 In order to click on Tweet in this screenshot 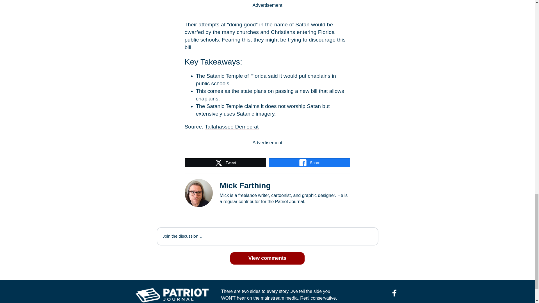, I will do `click(225, 163)`.